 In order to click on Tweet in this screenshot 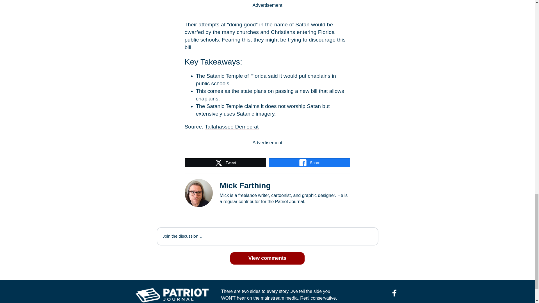, I will do `click(225, 163)`.